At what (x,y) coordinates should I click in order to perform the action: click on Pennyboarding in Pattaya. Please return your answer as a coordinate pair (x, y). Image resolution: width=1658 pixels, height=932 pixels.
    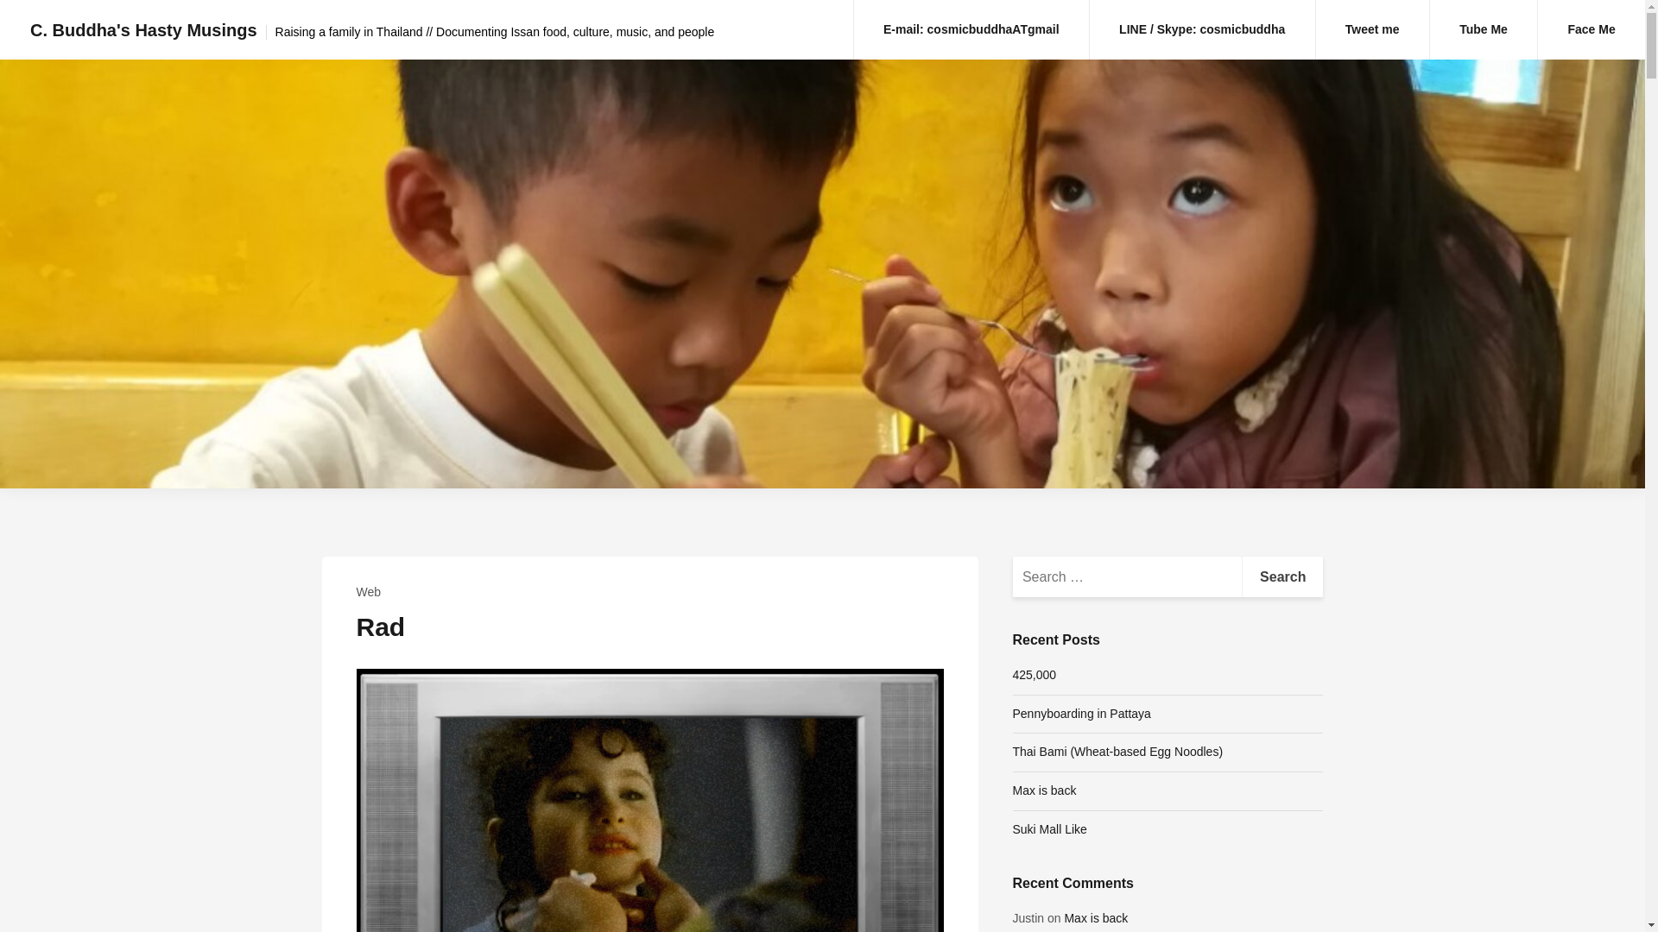
    Looking at the image, I should click on (1081, 713).